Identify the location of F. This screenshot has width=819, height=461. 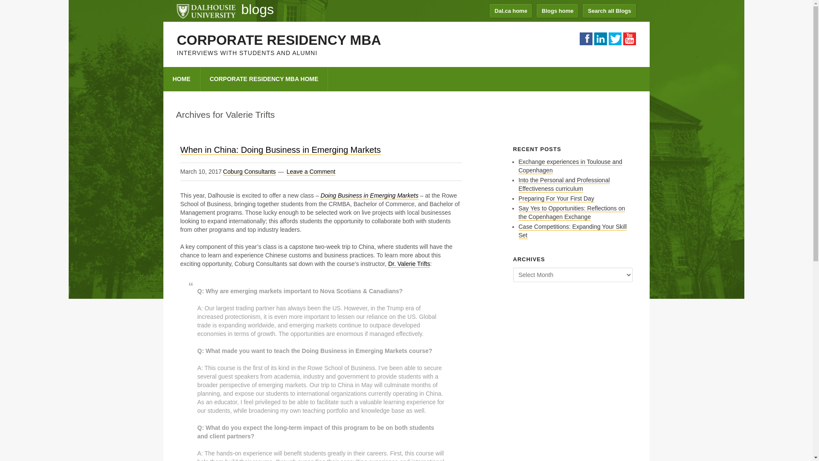
(585, 38).